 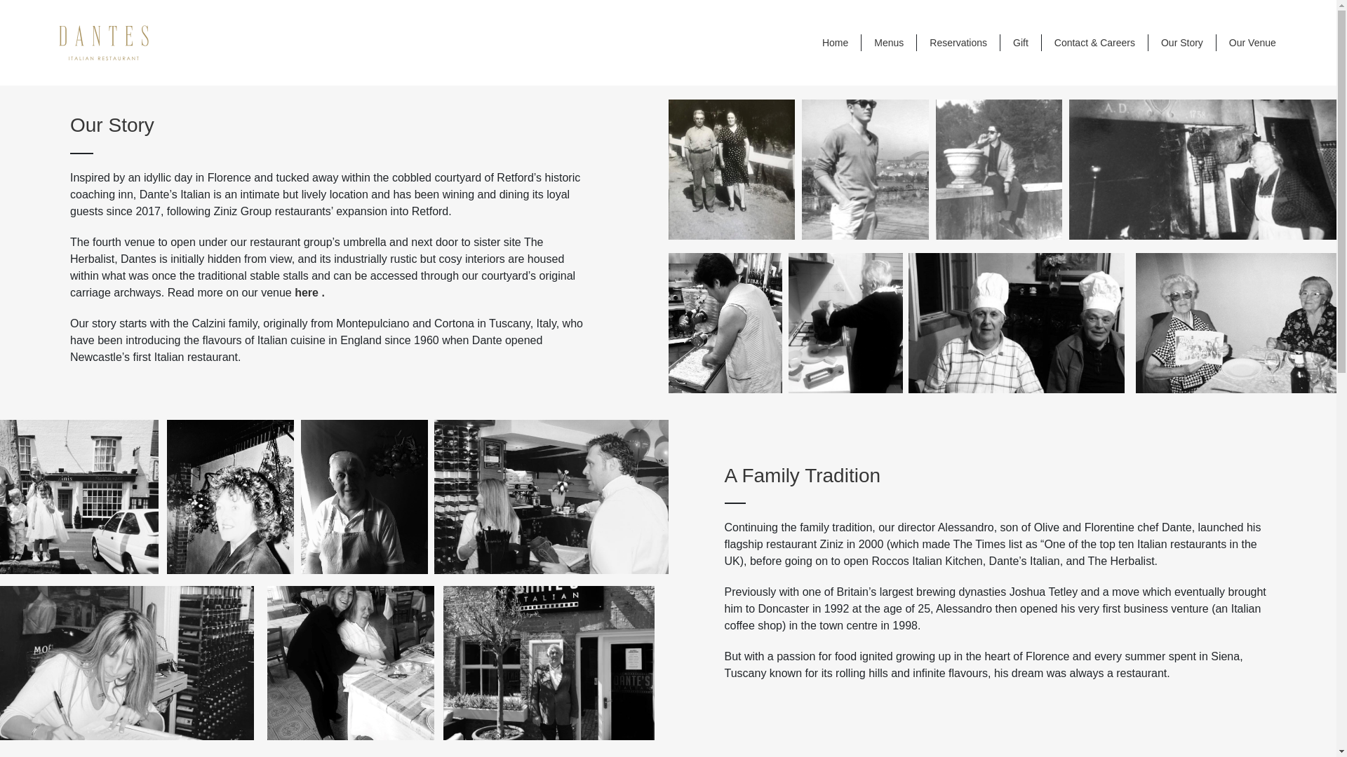 I want to click on Gift, so click(x=1020, y=42).